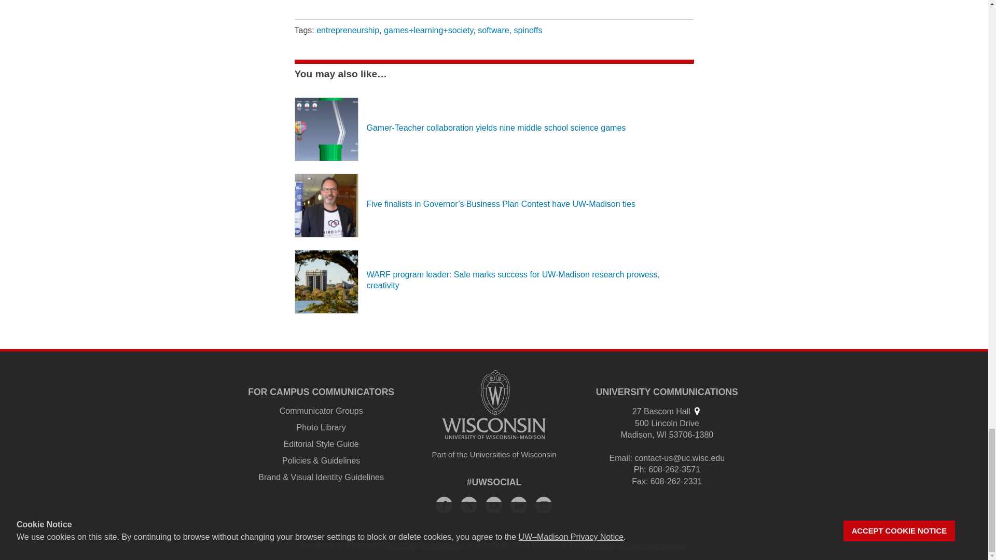  What do you see at coordinates (639, 469) in the screenshot?
I see `phone` at bounding box center [639, 469].